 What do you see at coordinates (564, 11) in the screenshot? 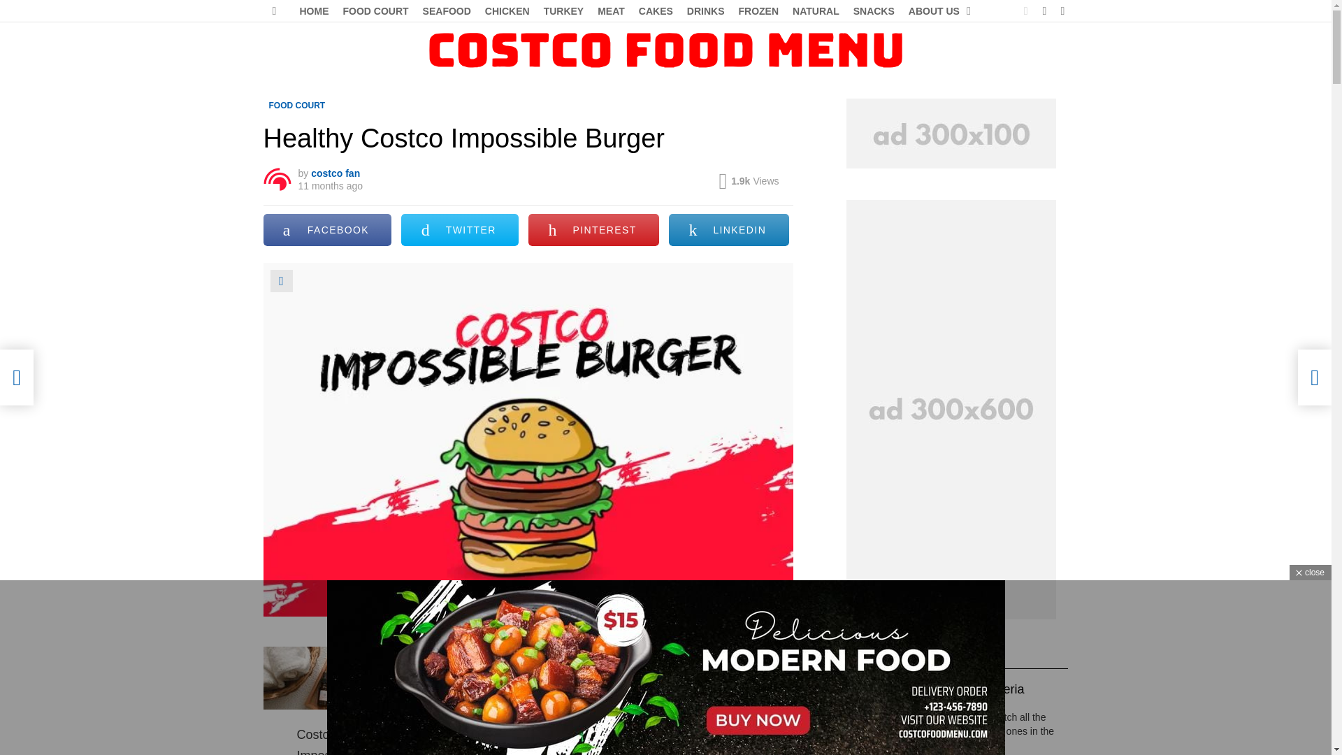
I see `TURKEY` at bounding box center [564, 11].